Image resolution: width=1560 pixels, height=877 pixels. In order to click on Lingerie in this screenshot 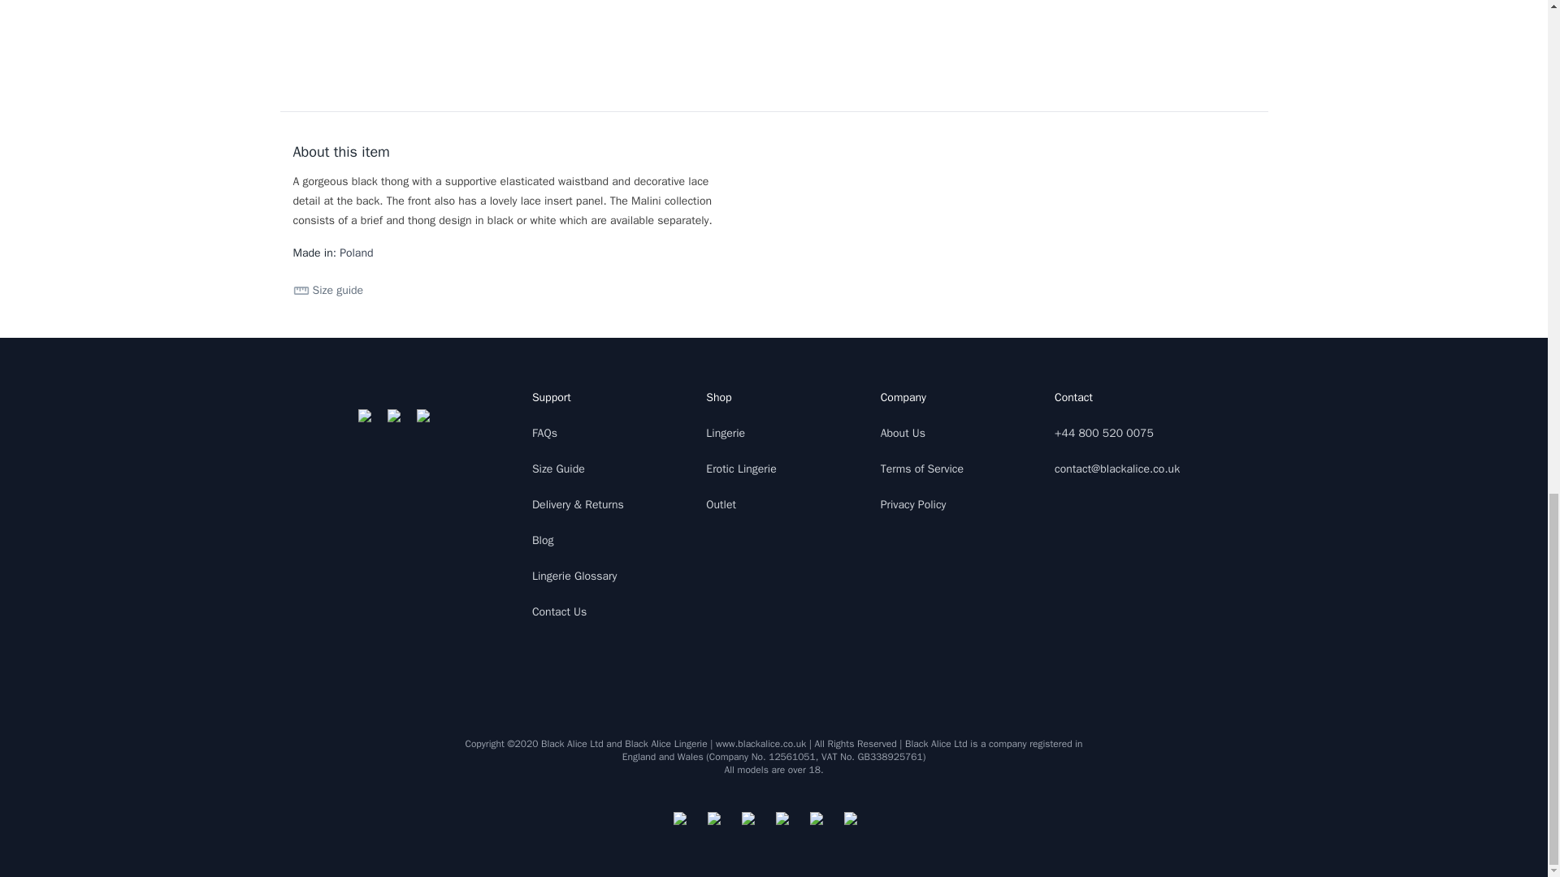, I will do `click(726, 433)`.